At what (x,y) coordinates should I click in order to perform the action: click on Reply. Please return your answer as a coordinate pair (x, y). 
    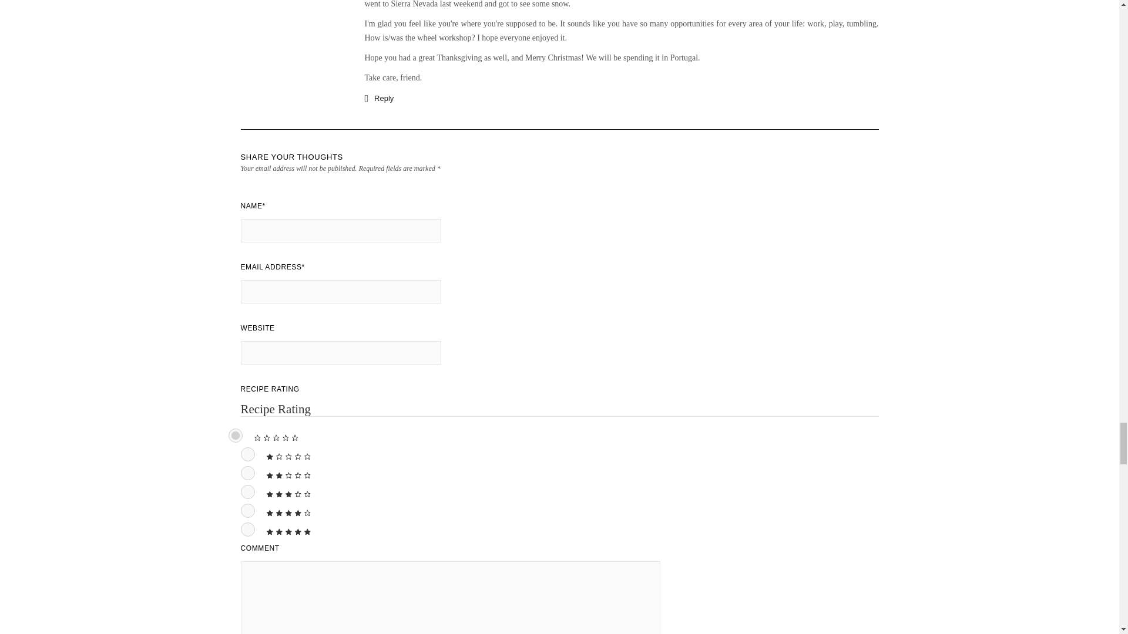
    Looking at the image, I should click on (379, 98).